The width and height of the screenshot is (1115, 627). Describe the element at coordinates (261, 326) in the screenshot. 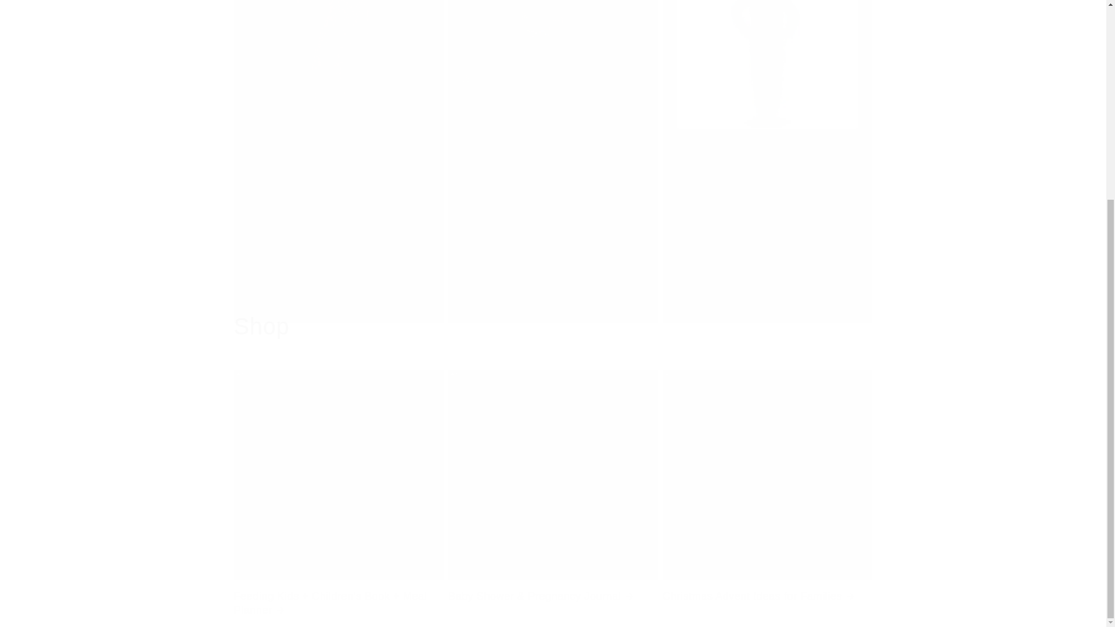

I see `Shop` at that location.